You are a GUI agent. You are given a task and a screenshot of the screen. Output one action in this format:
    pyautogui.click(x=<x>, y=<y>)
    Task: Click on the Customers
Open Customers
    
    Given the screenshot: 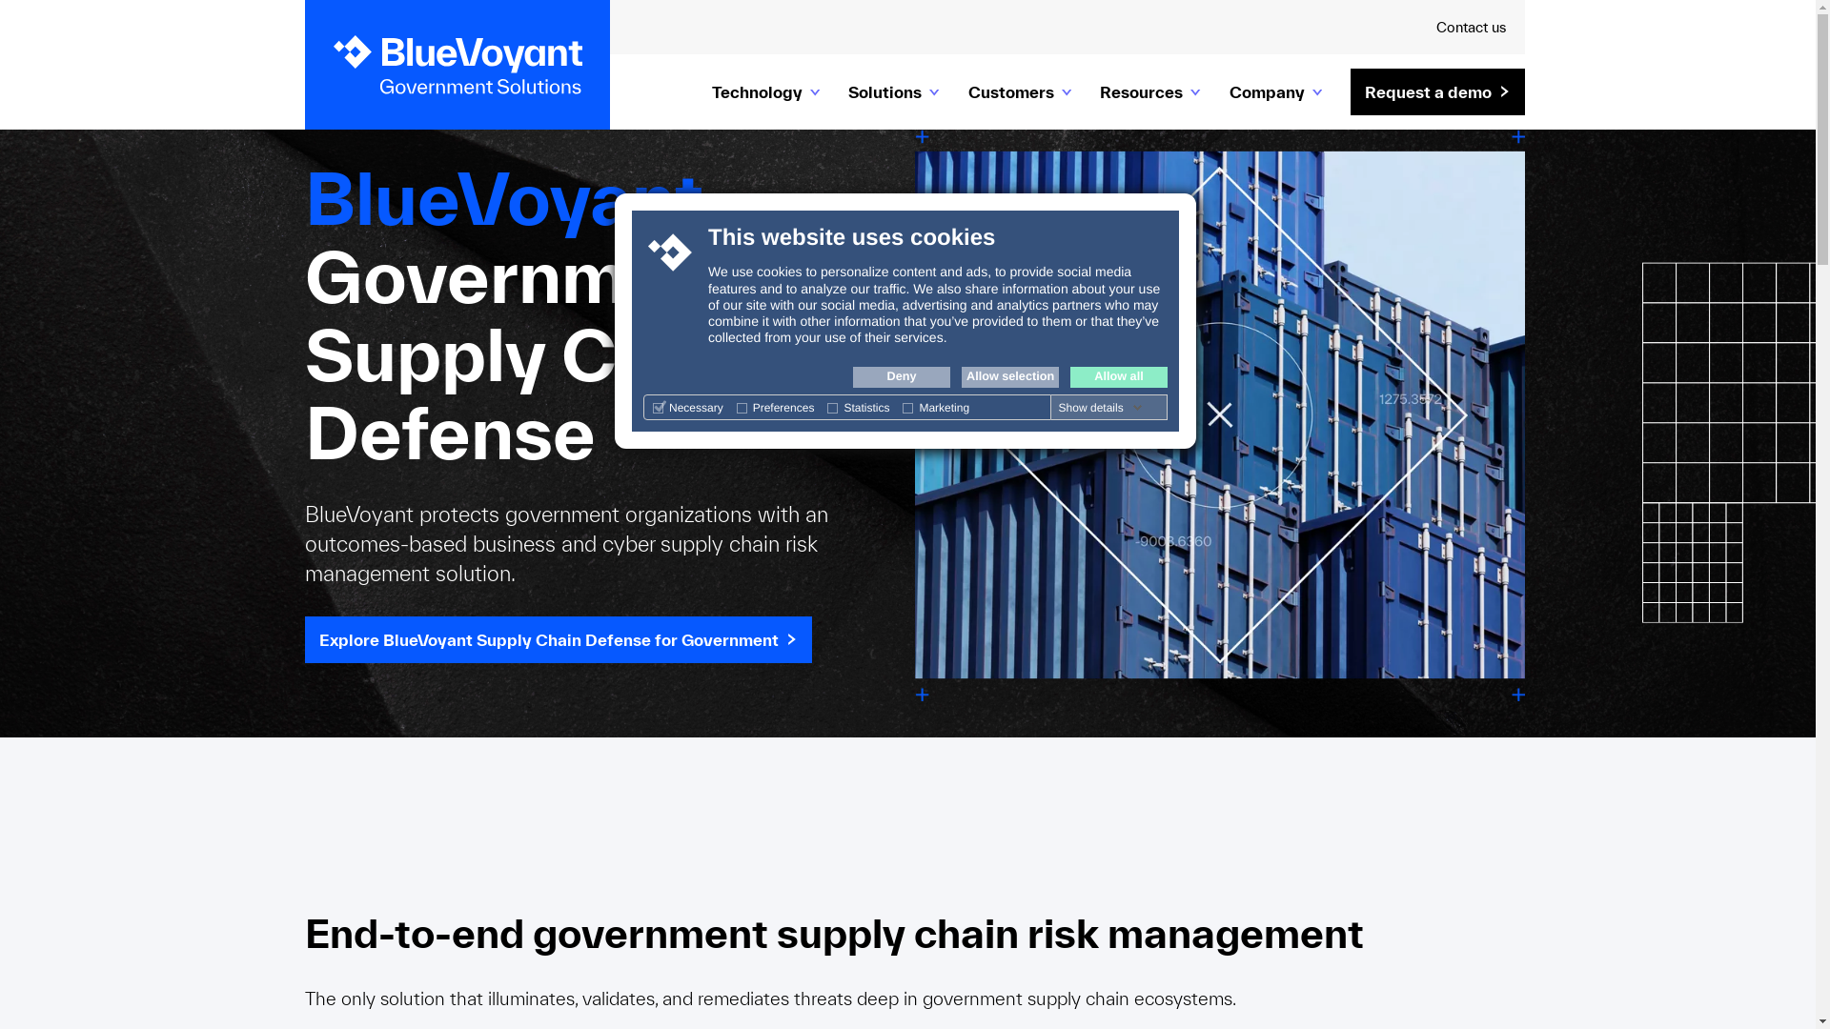 What is the action you would take?
    pyautogui.click(x=1020, y=91)
    